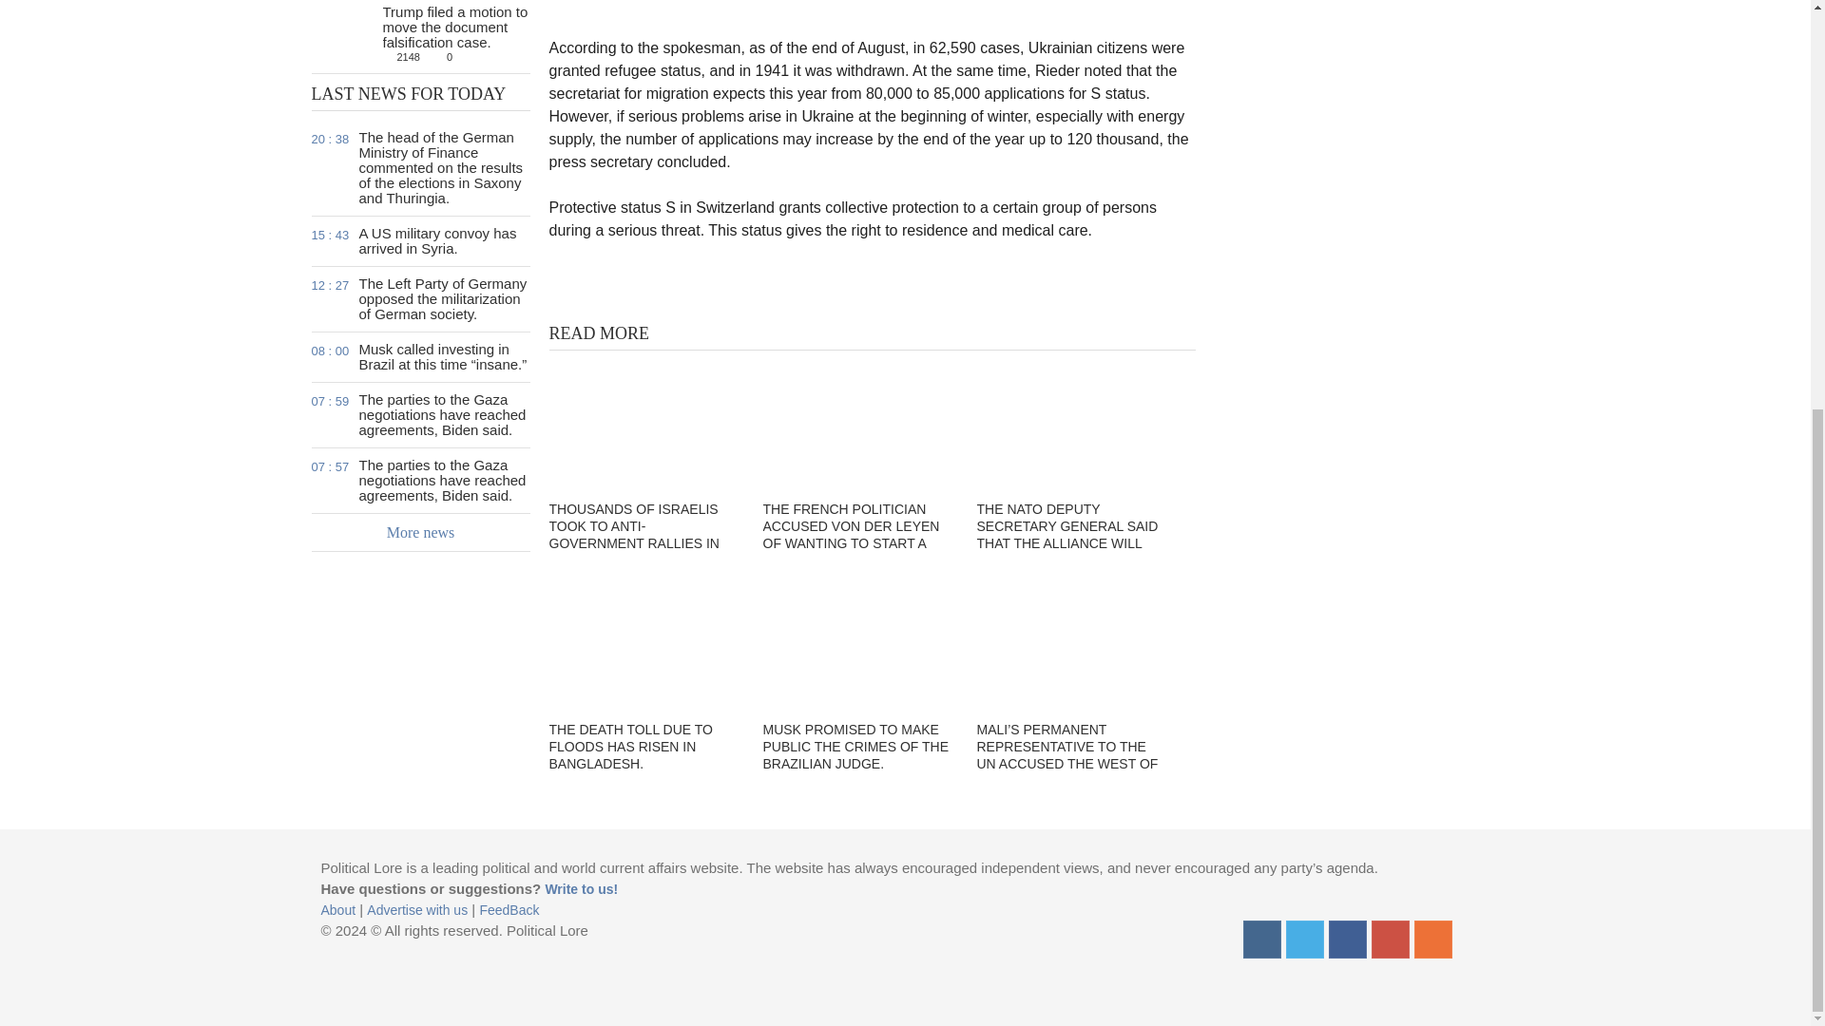  Describe the element at coordinates (421, 241) in the screenshot. I see `Facebook` at that location.